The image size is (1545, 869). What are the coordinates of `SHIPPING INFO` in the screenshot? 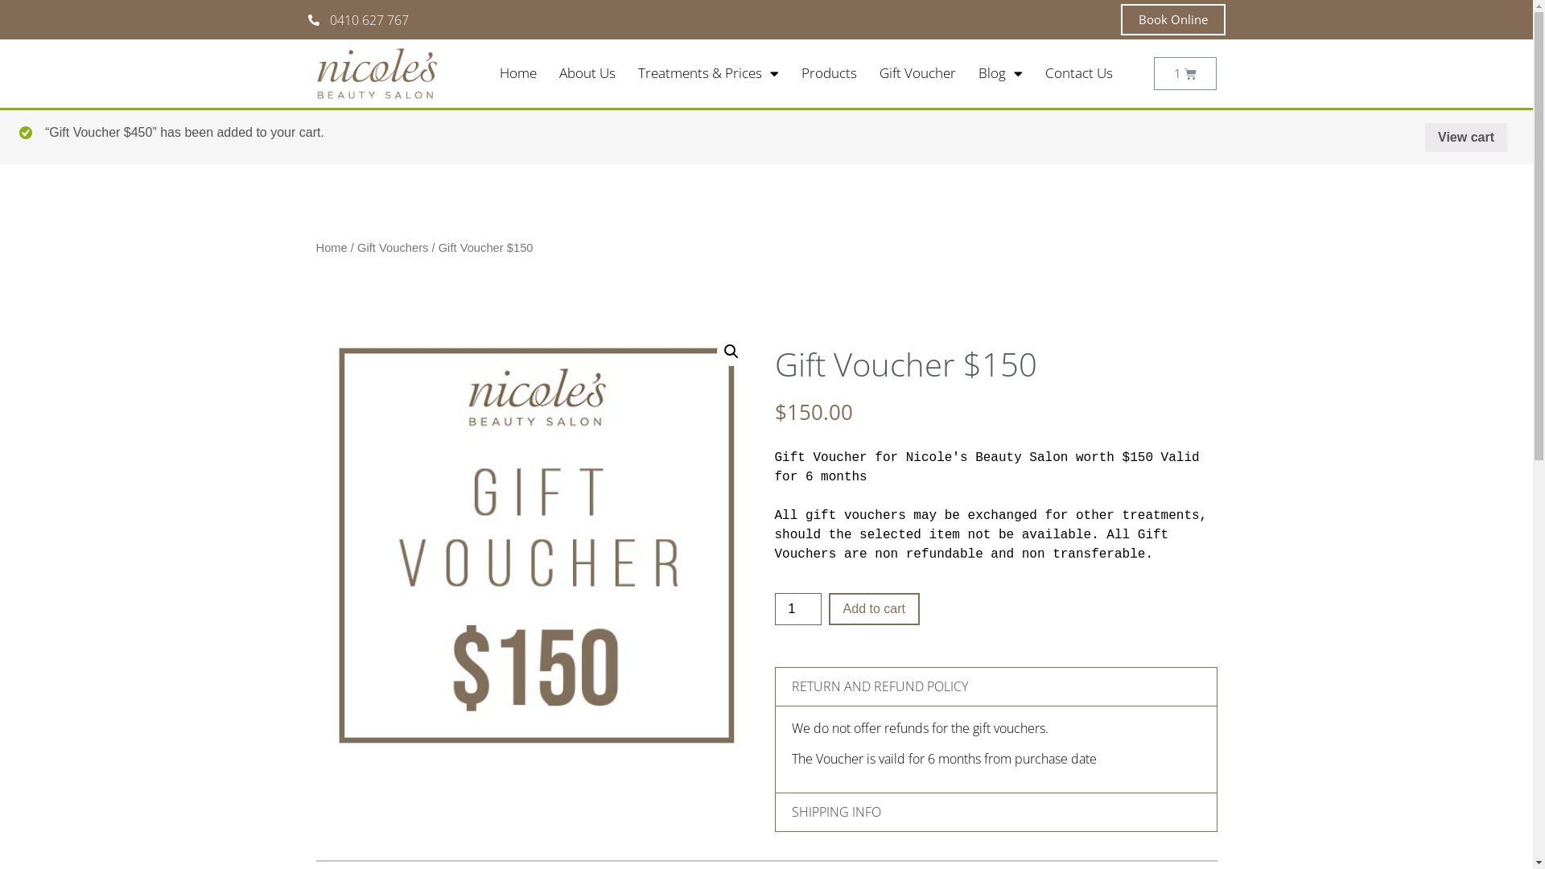 It's located at (836, 812).